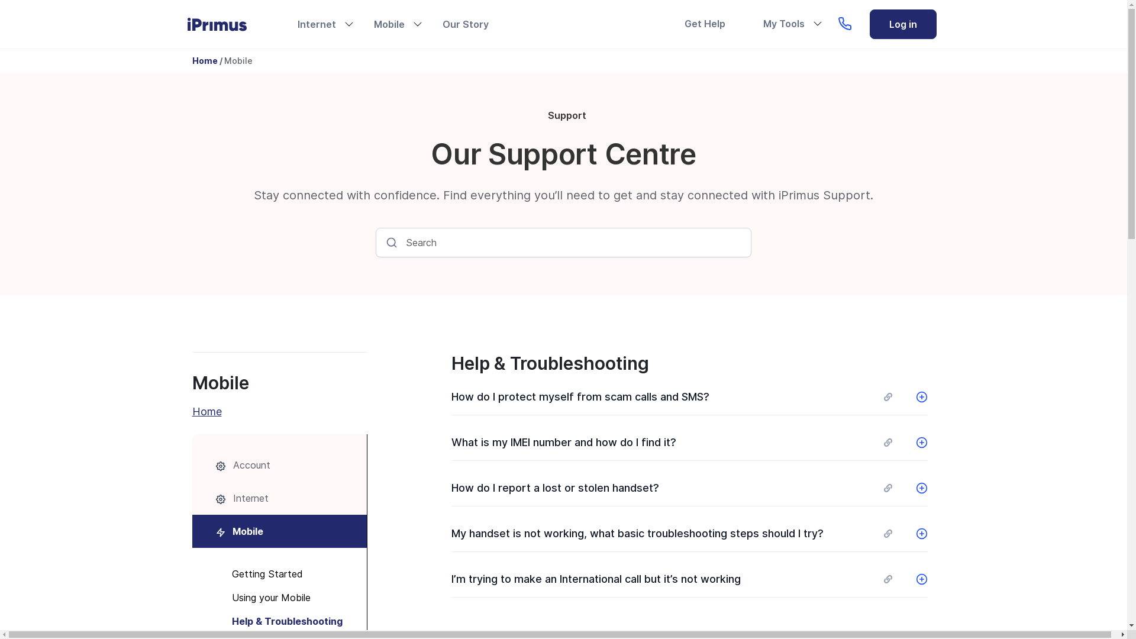  Describe the element at coordinates (888, 488) in the screenshot. I see `Link to article` at that location.